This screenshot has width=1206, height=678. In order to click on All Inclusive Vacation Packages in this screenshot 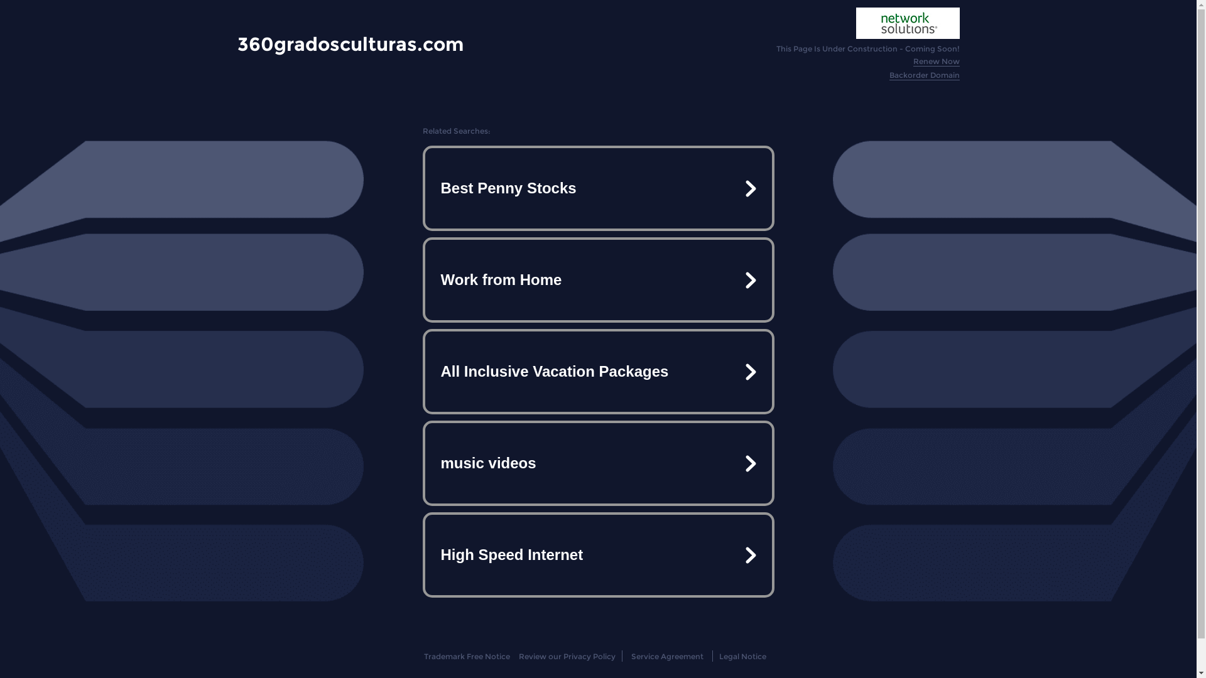, I will do `click(598, 372)`.